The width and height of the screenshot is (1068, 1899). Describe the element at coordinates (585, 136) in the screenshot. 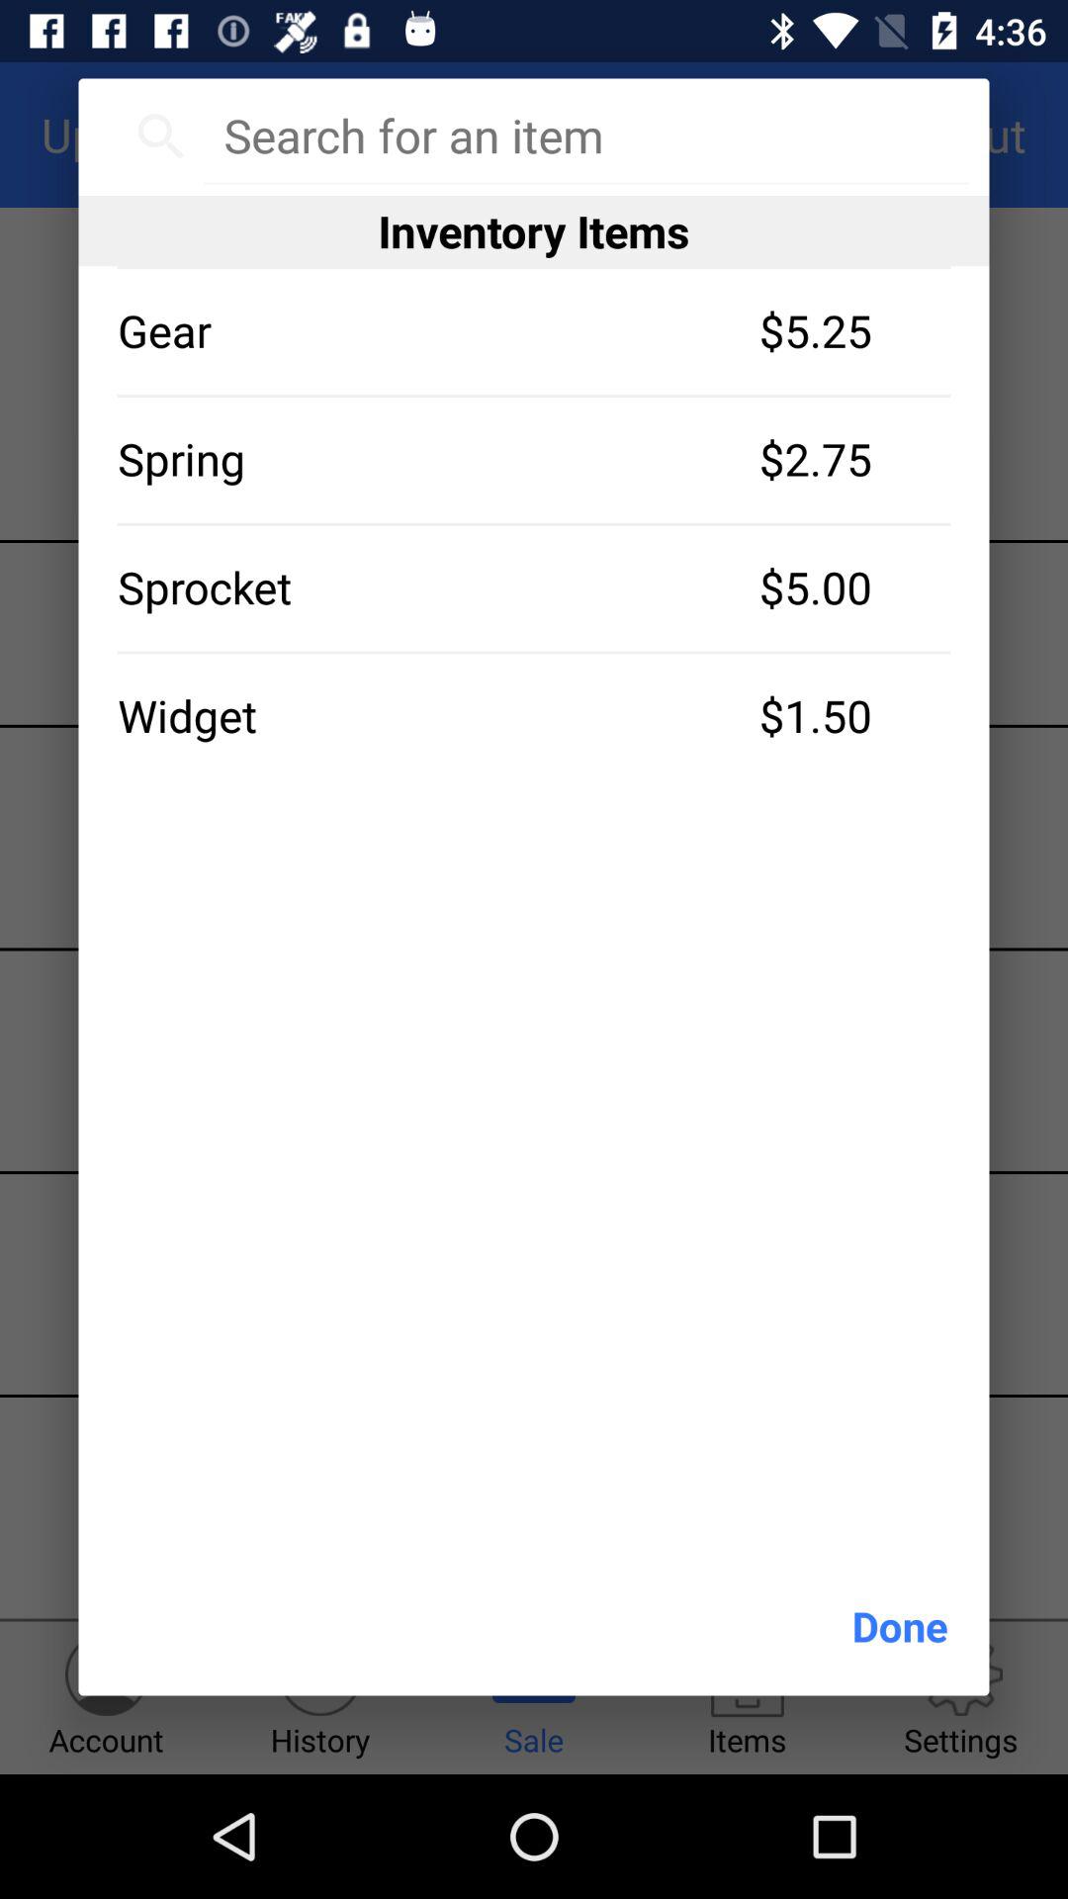

I see `search for an item` at that location.